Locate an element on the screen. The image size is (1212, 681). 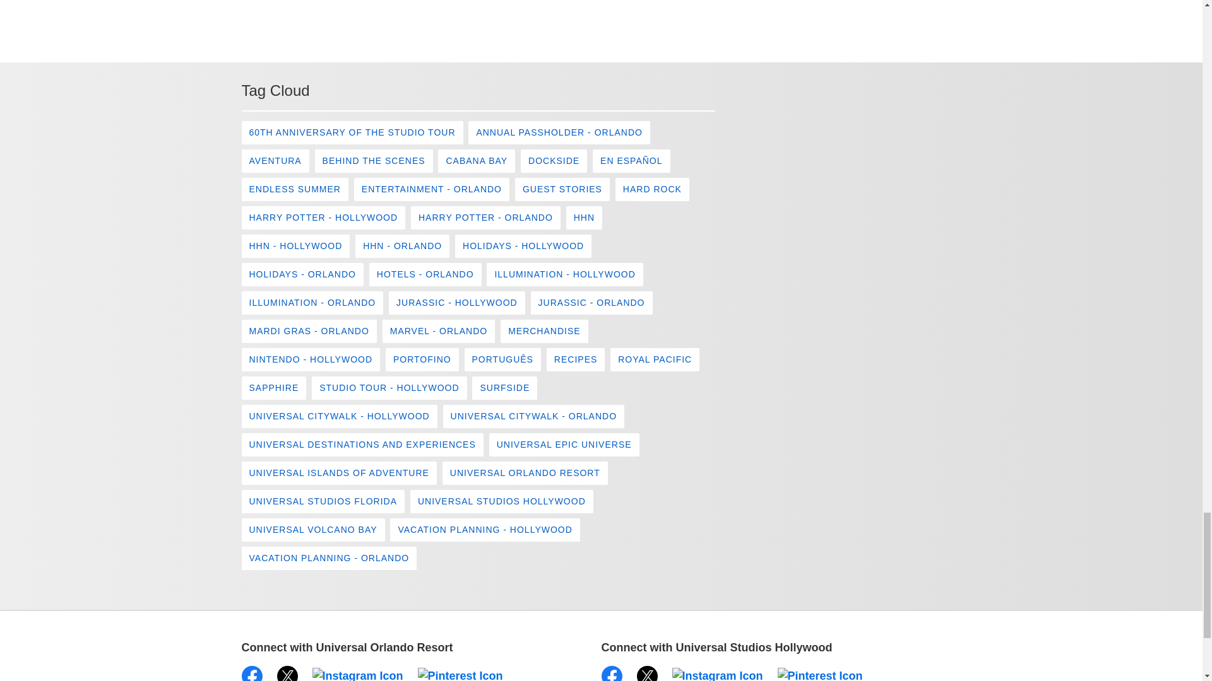
4 topics is located at coordinates (374, 161).